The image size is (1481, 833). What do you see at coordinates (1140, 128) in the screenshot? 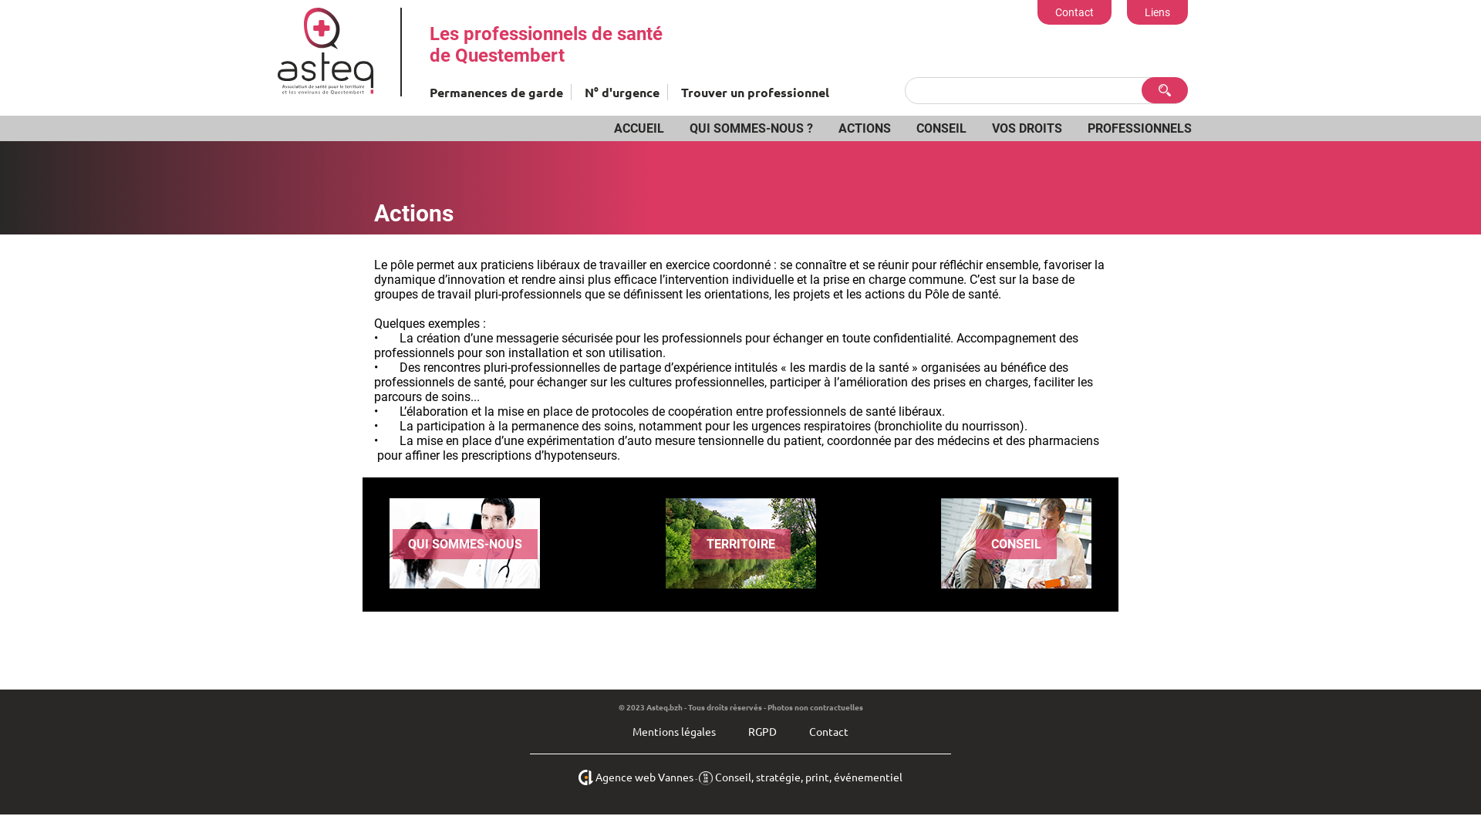
I see `PROFESSIONNELS` at bounding box center [1140, 128].